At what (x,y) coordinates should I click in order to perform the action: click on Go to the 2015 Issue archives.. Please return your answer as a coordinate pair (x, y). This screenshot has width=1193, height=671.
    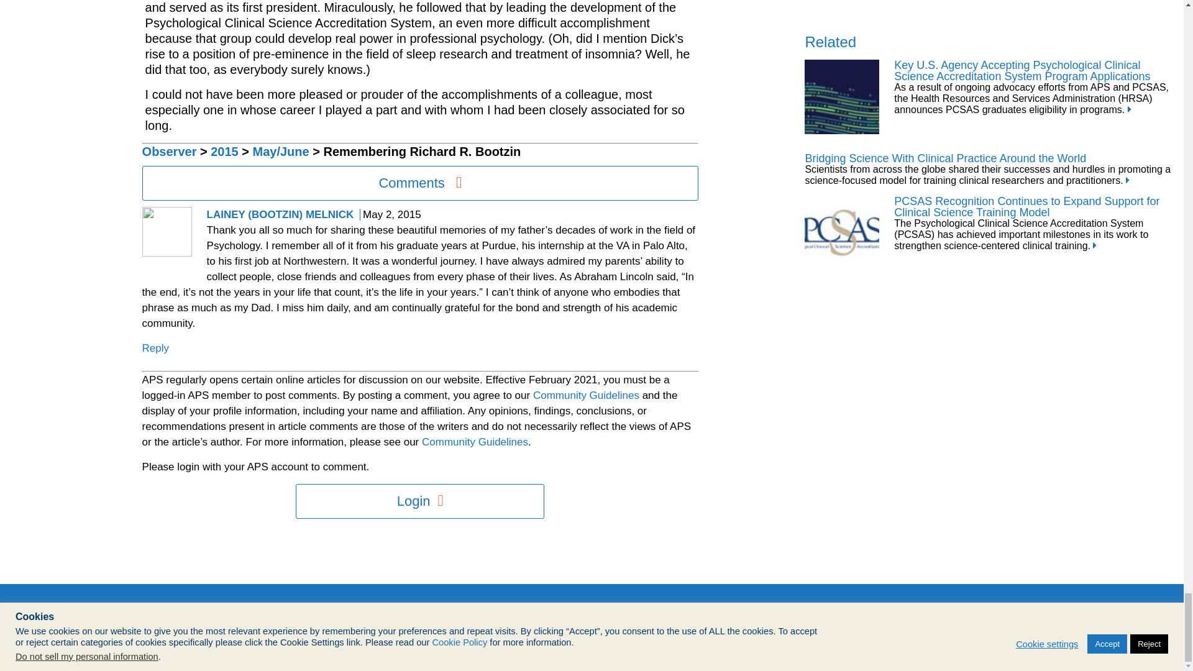
    Looking at the image, I should click on (225, 152).